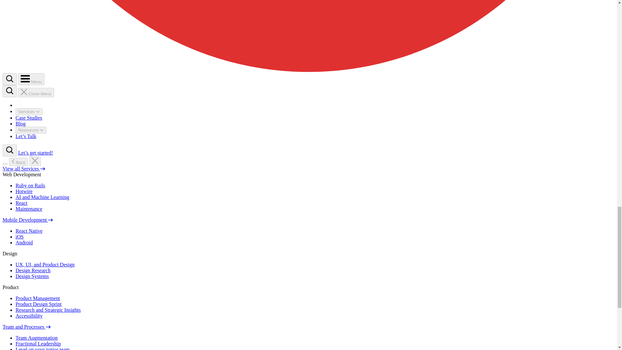 The width and height of the screenshot is (622, 350). What do you see at coordinates (28, 220) in the screenshot?
I see `Mobile Development` at bounding box center [28, 220].